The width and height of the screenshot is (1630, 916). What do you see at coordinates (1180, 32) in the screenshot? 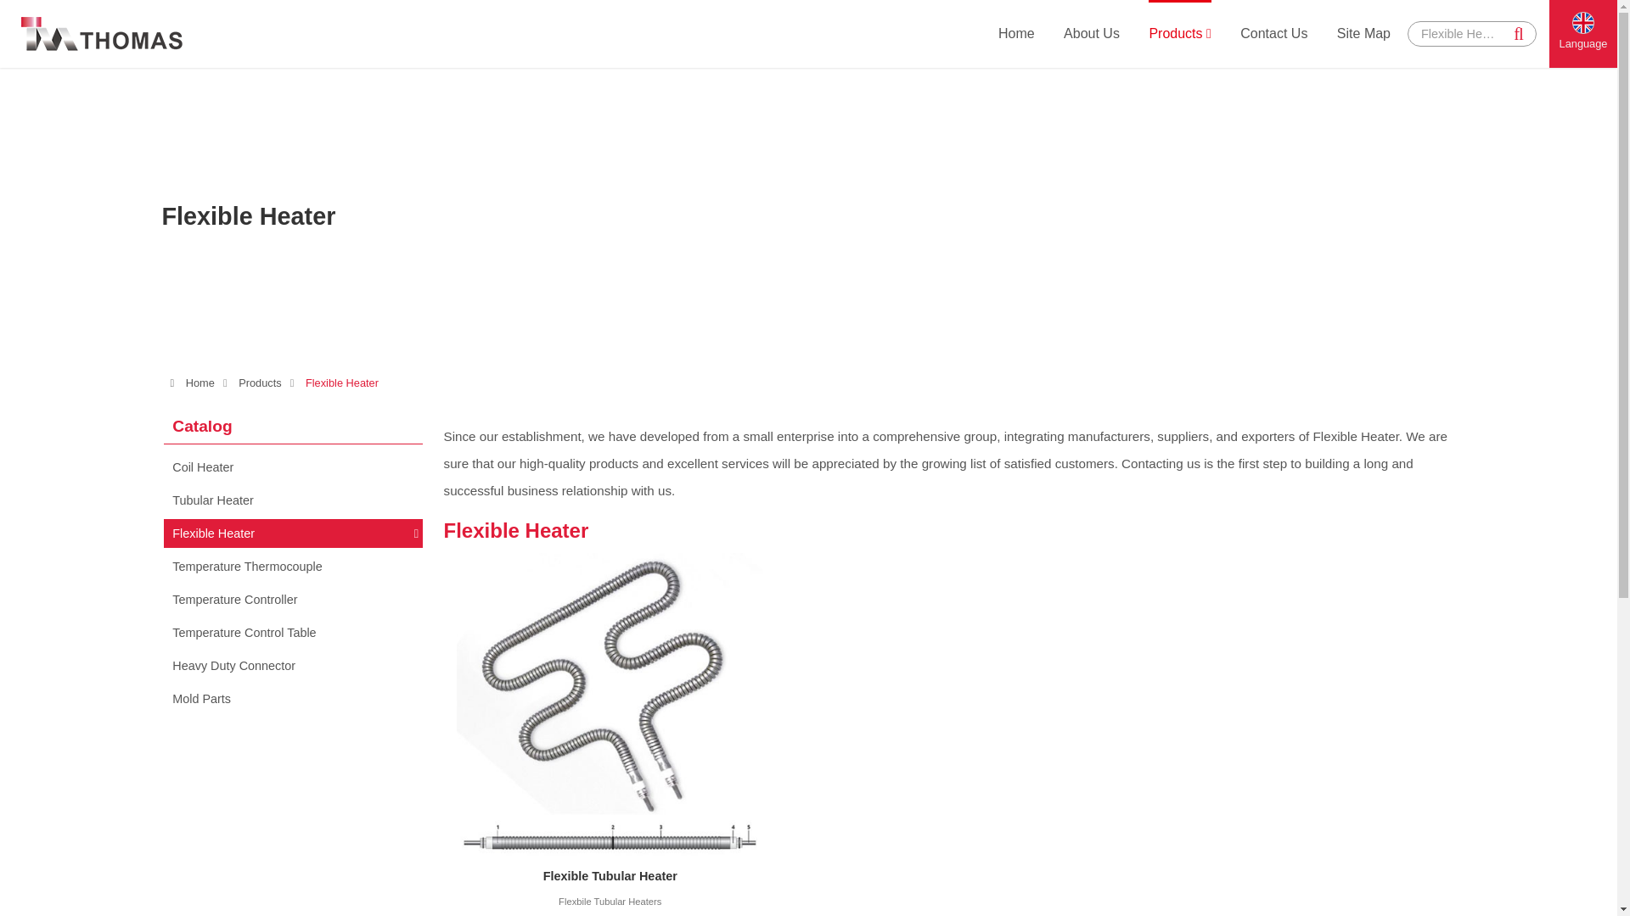
I see `Products` at bounding box center [1180, 32].